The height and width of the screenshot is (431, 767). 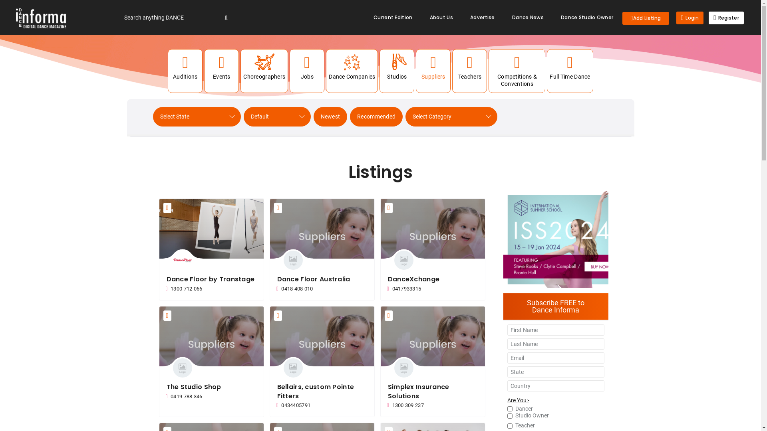 What do you see at coordinates (314, 279) in the screenshot?
I see `Dance Floor Australia` at bounding box center [314, 279].